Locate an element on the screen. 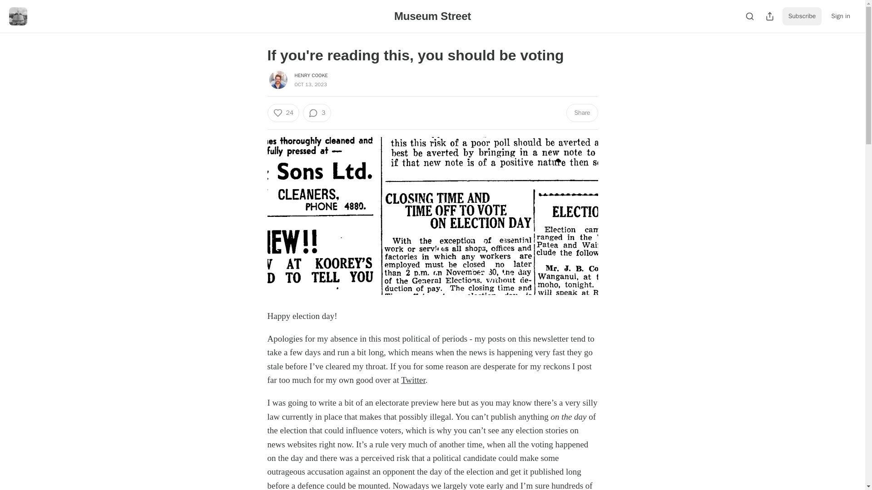  Twitter is located at coordinates (413, 380).